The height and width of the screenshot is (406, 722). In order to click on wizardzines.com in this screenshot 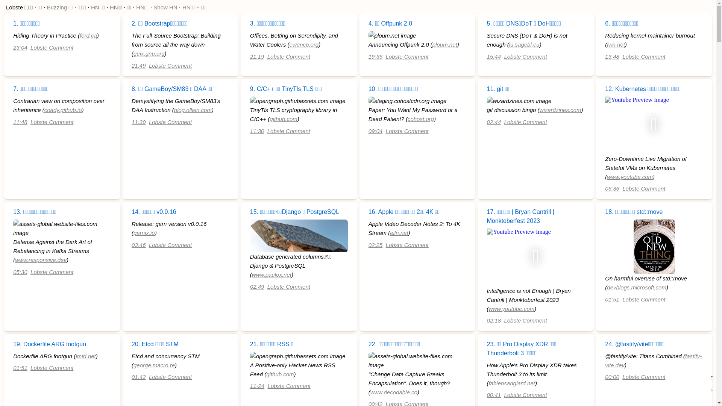, I will do `click(560, 110)`.